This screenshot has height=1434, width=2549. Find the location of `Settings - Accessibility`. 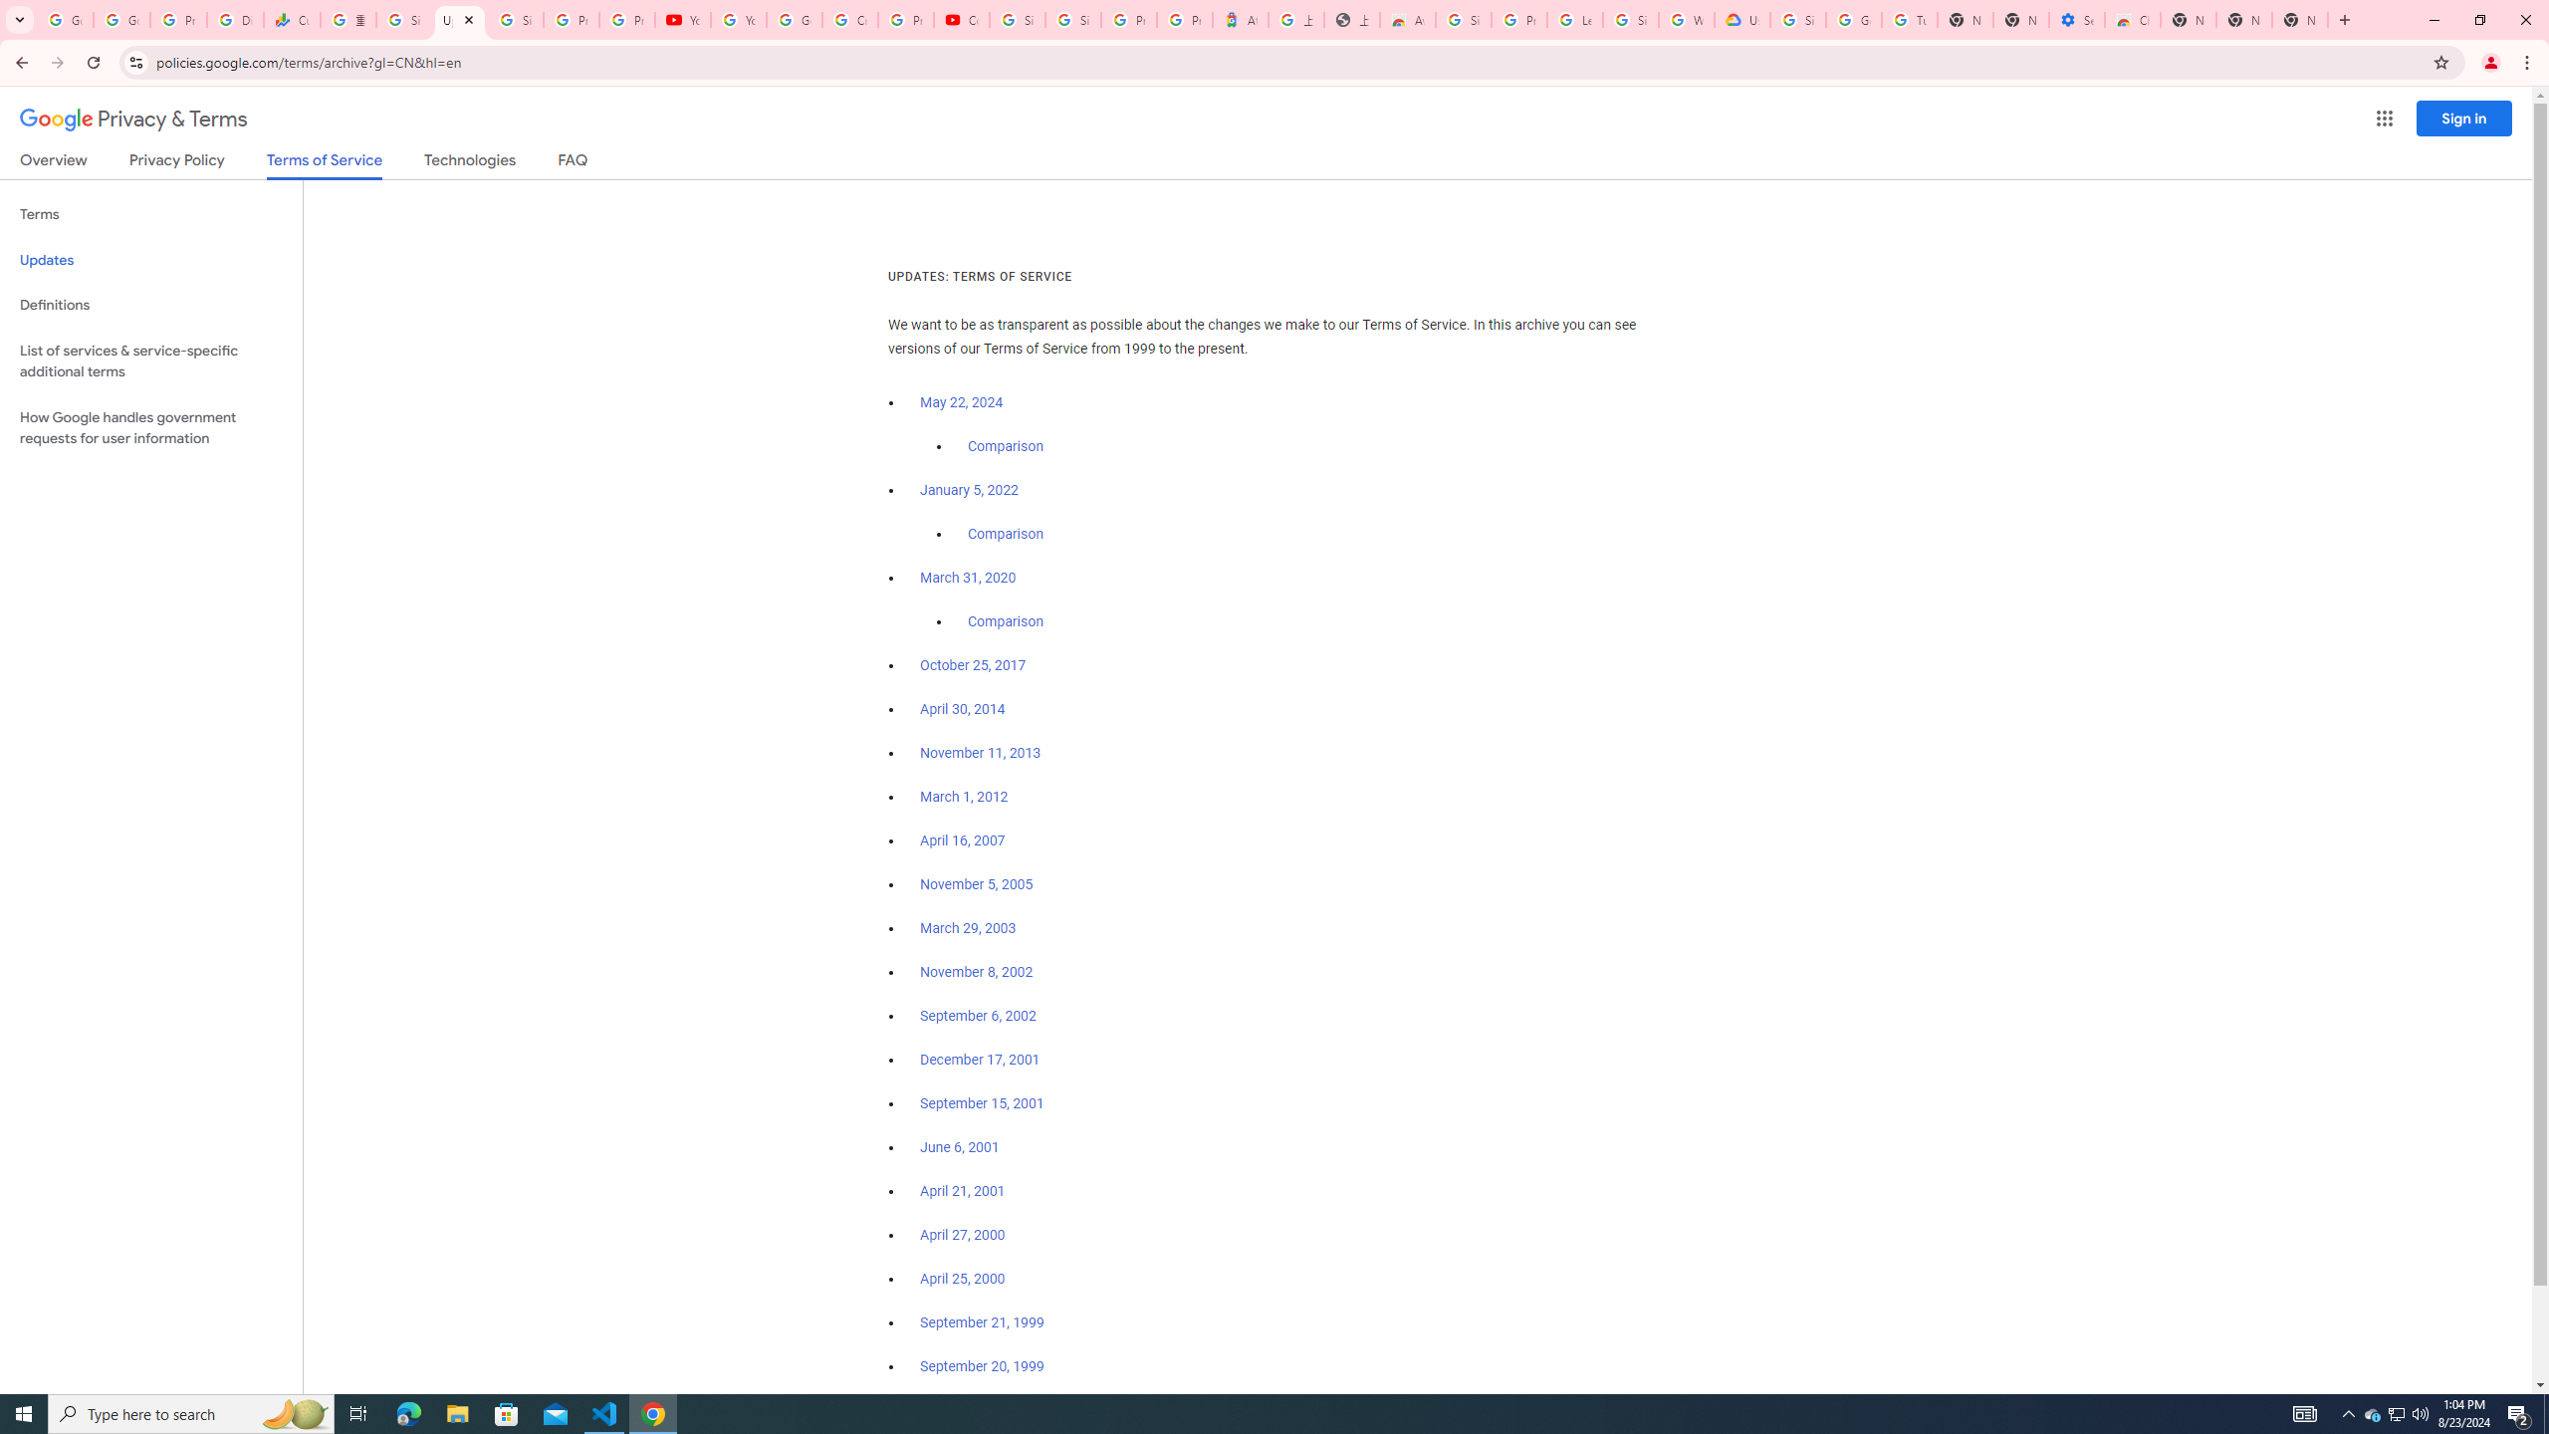

Settings - Accessibility is located at coordinates (2076, 20).